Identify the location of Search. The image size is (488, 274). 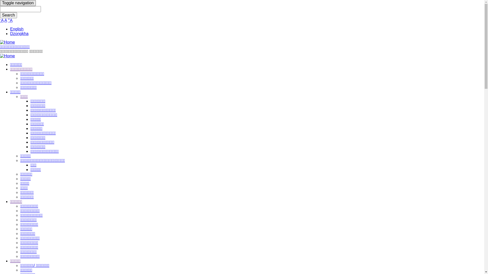
(9, 15).